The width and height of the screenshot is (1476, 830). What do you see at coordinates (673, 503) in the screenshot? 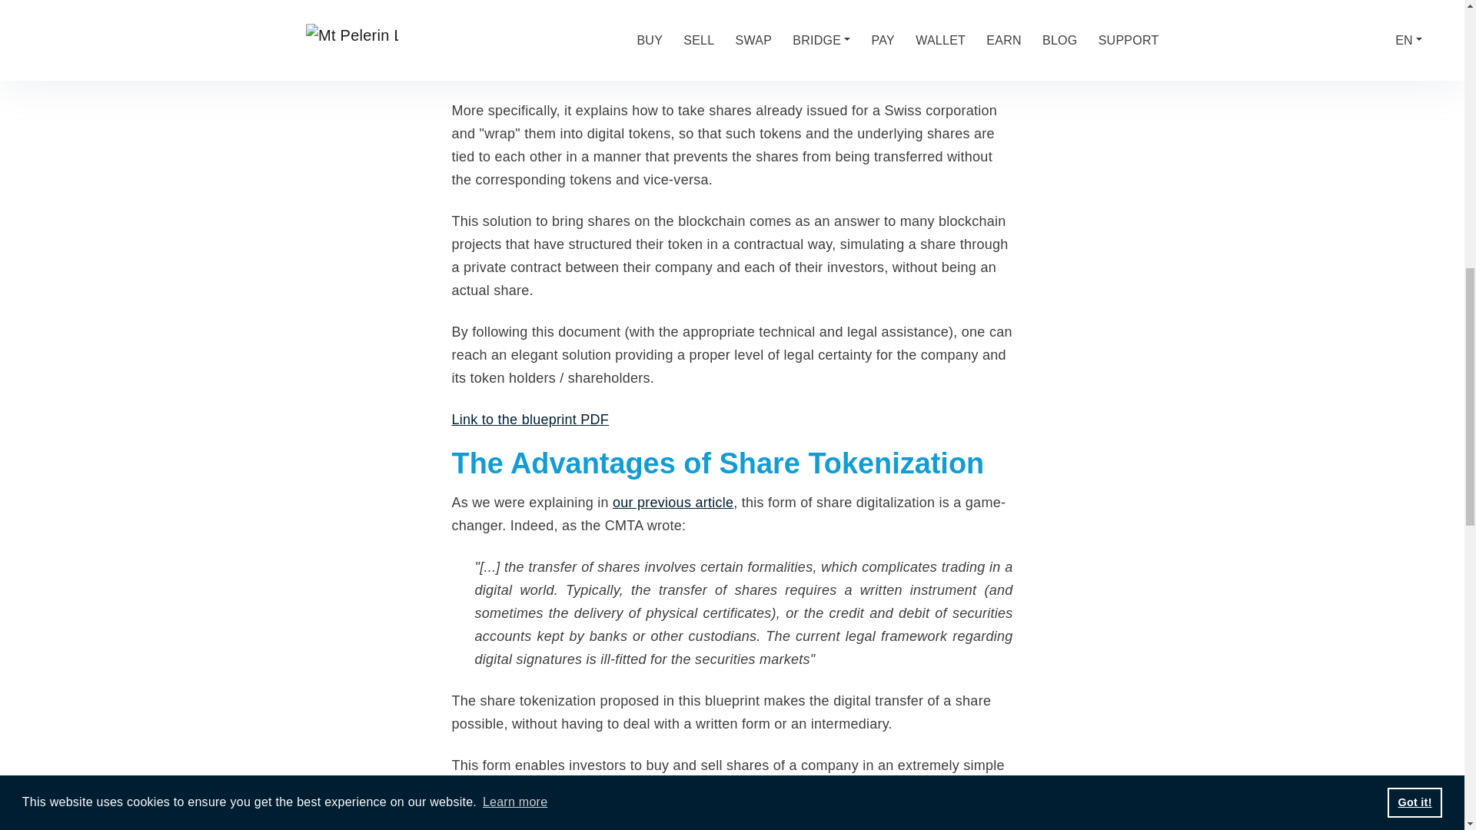
I see `our previous article` at bounding box center [673, 503].